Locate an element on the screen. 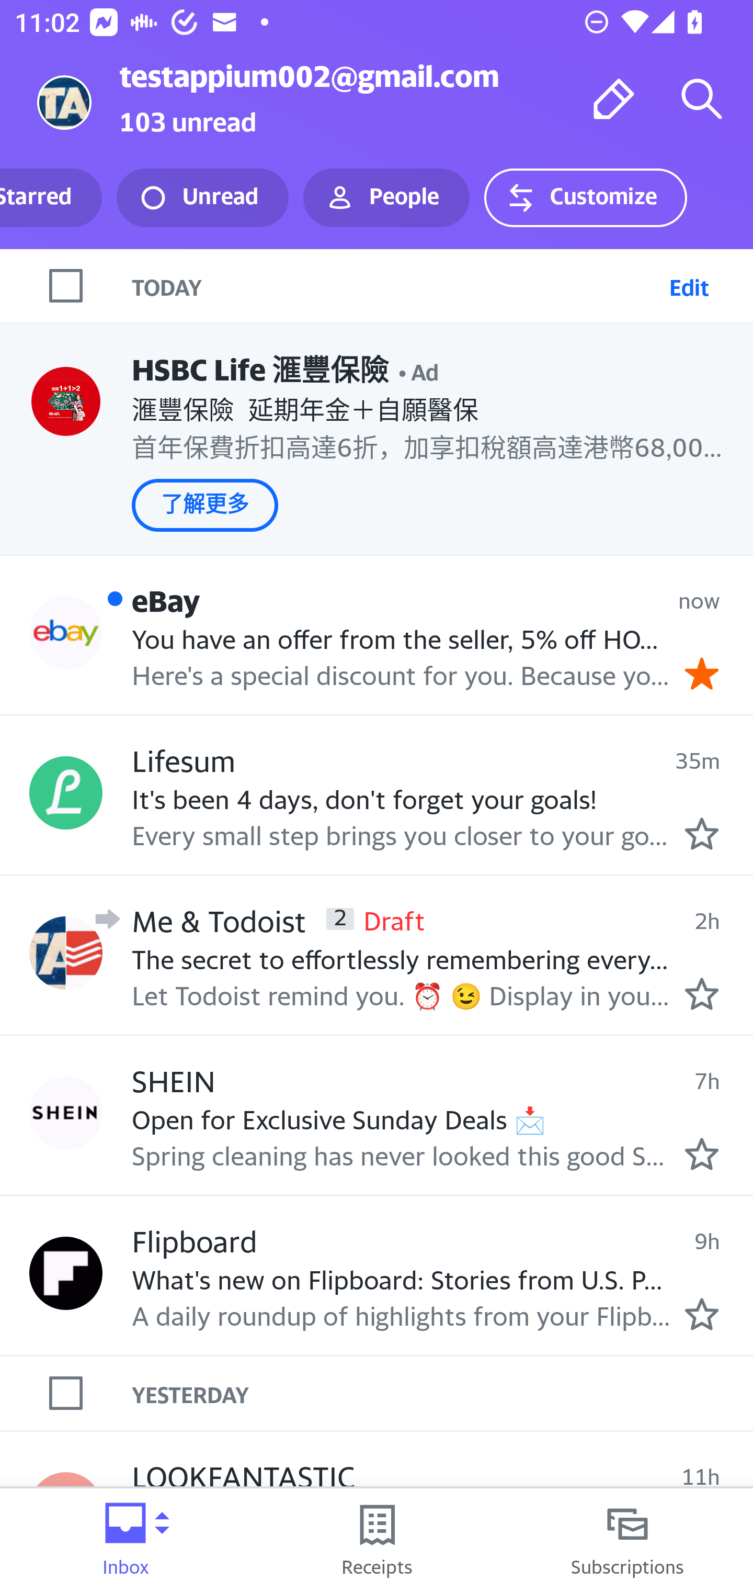 The image size is (753, 1591). Profile
Lifesum is located at coordinates (66, 792).